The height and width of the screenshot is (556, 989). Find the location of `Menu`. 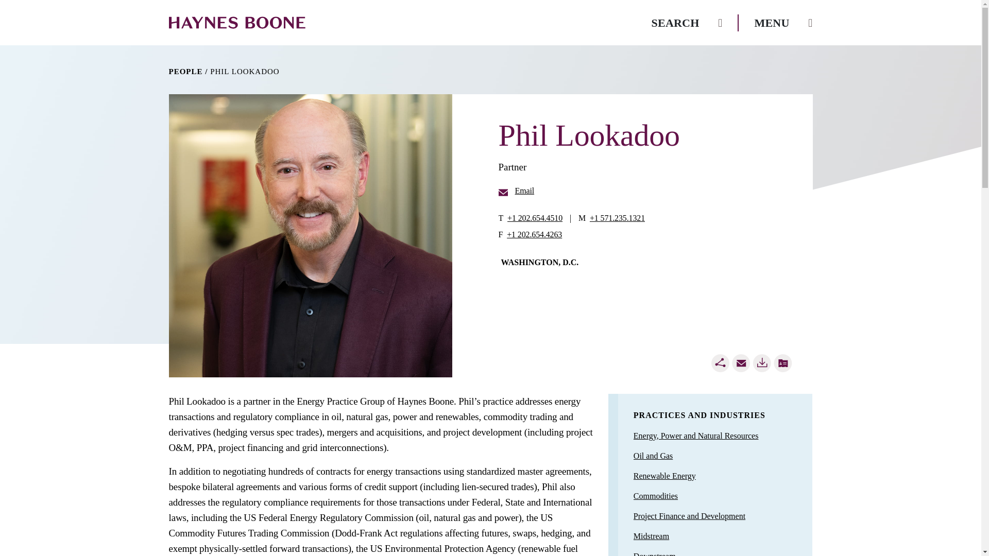

Menu is located at coordinates (783, 23).